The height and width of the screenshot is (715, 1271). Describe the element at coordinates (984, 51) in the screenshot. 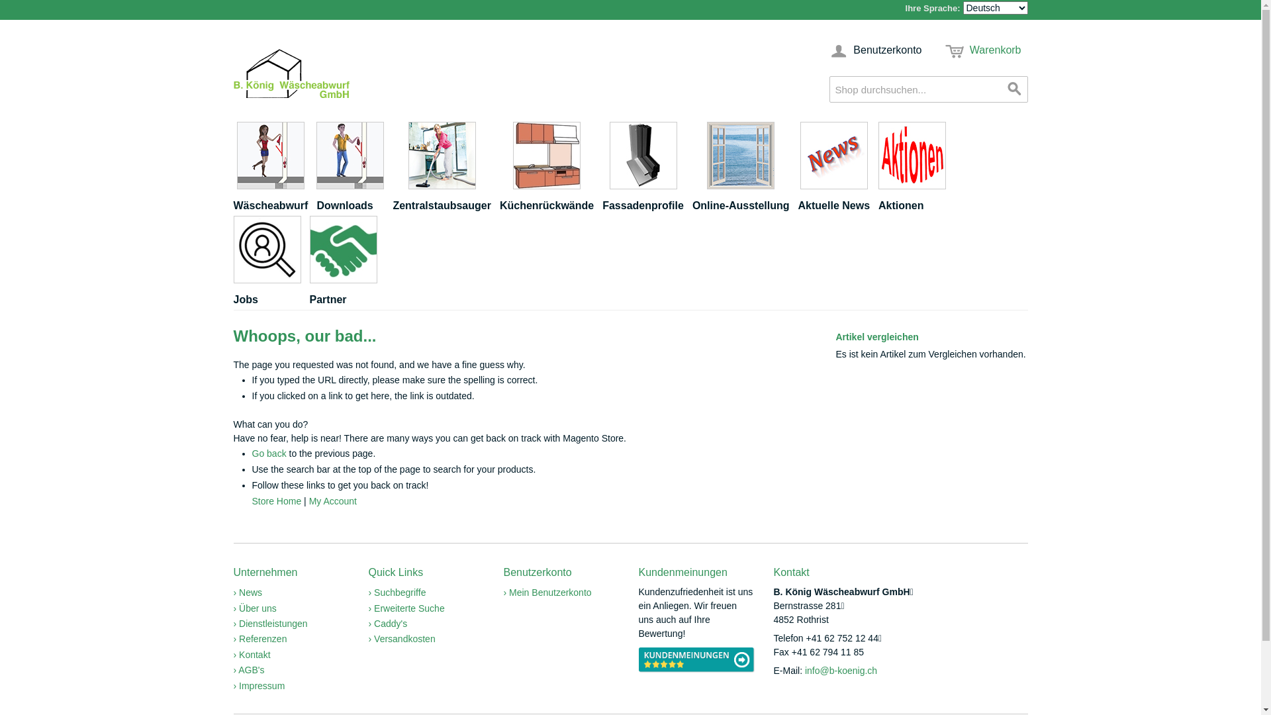

I see `Warenkorb` at that location.